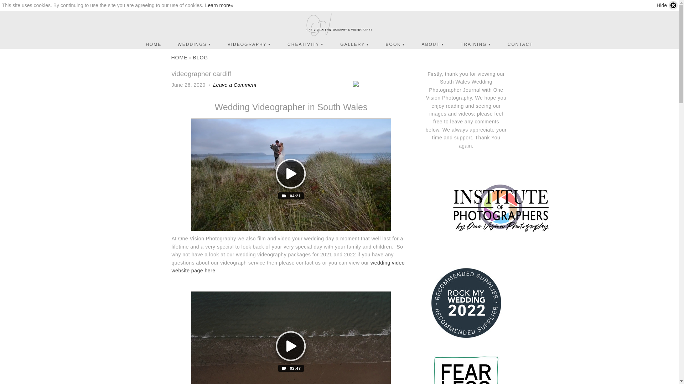 Image resolution: width=684 pixels, height=384 pixels. I want to click on Hide, so click(667, 5).